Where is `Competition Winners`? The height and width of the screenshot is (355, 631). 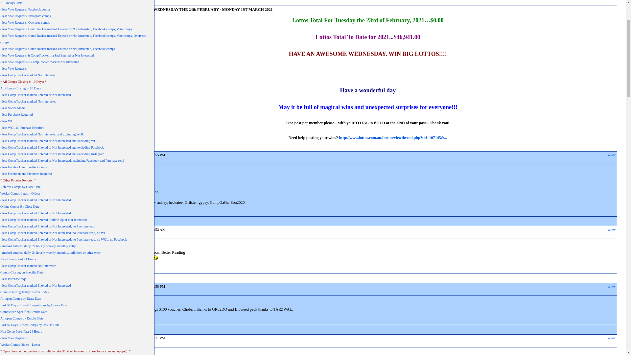 Competition Winners is located at coordinates (96, 45).